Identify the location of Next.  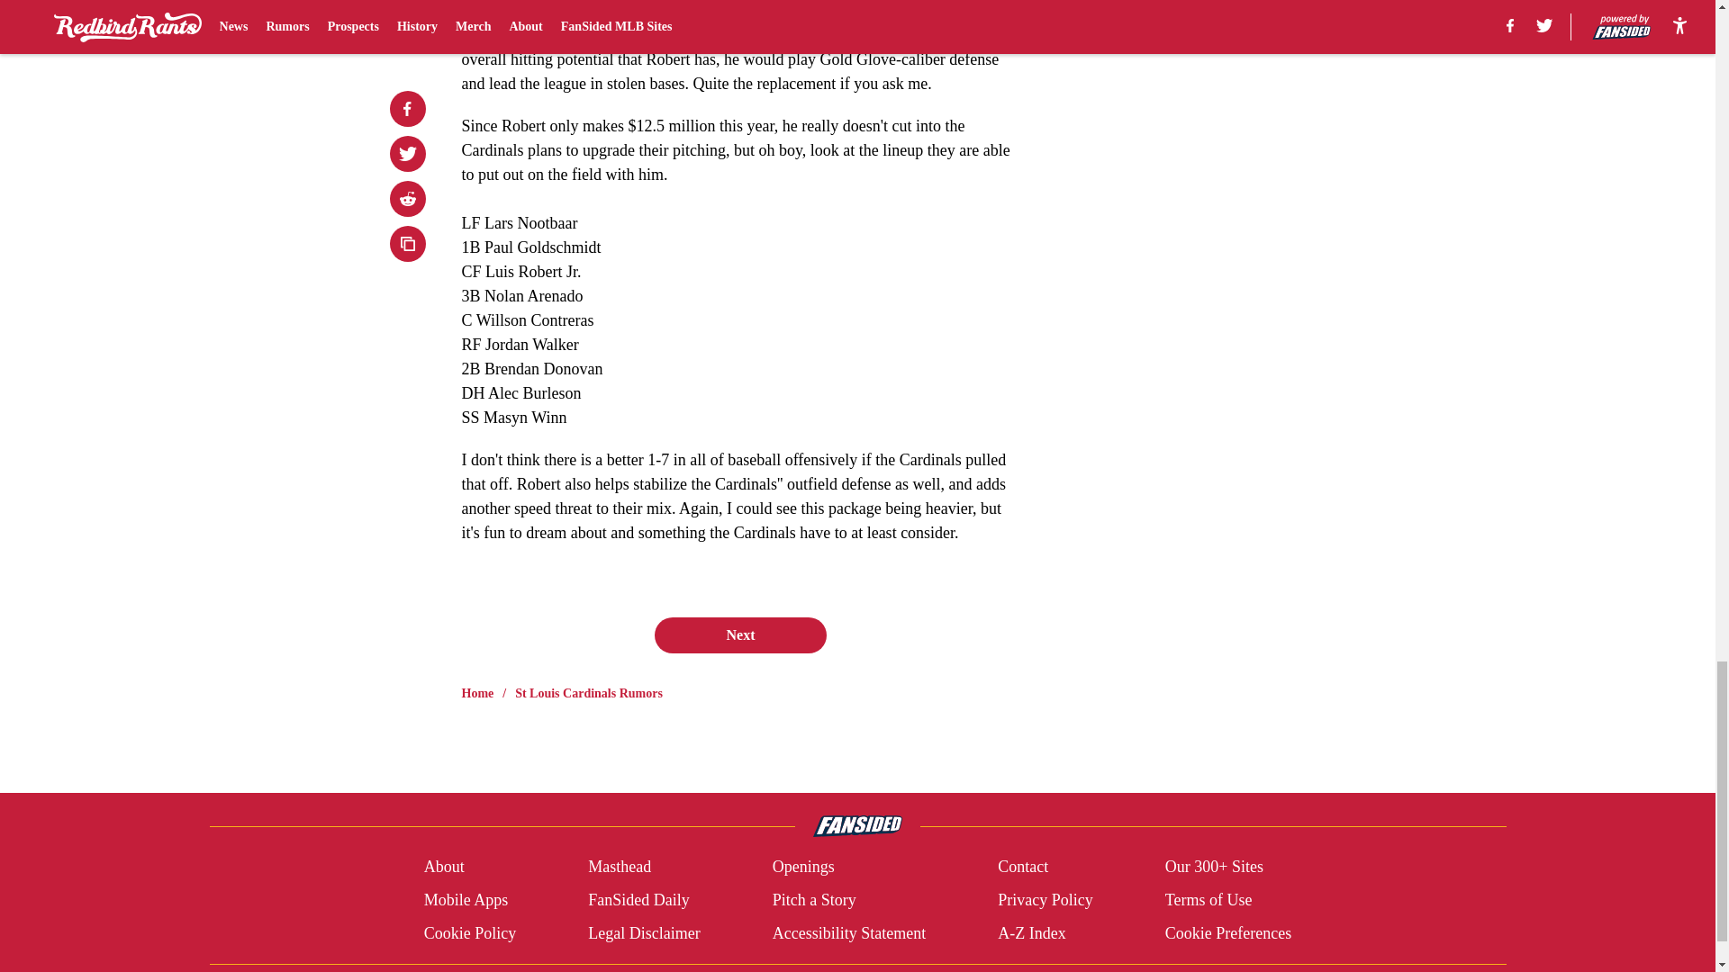
(739, 634).